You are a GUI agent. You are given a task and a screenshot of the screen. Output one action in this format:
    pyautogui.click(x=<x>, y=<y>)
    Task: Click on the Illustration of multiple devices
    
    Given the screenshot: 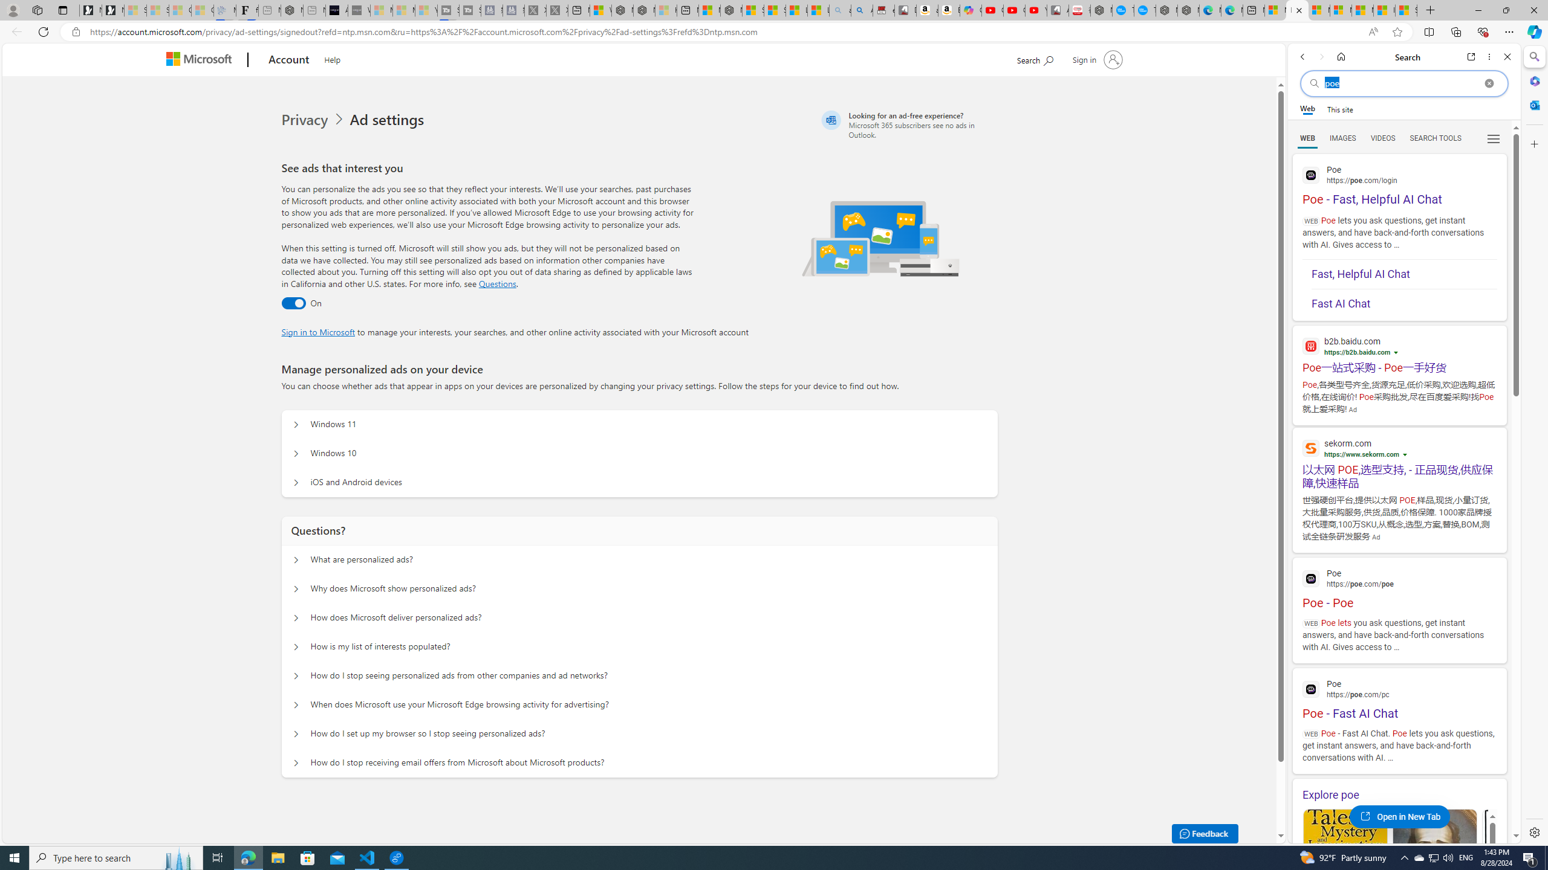 What is the action you would take?
    pyautogui.click(x=882, y=238)
    